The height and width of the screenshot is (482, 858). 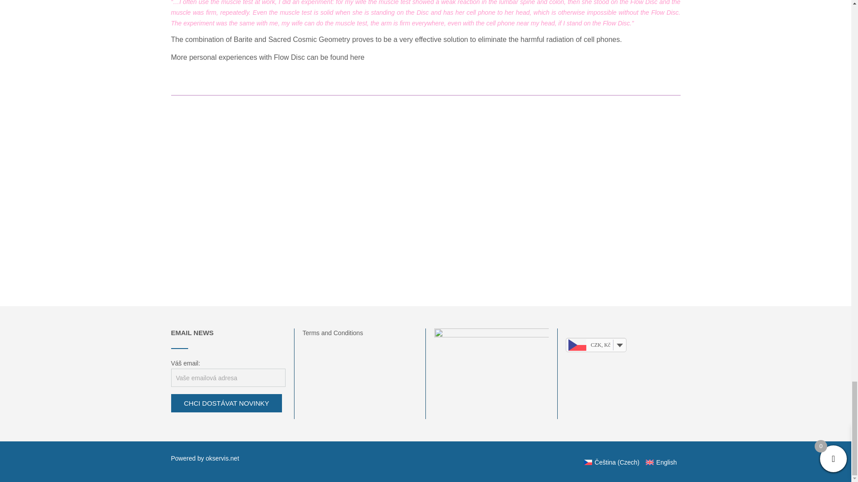 I want to click on can be found here, so click(x=336, y=57).